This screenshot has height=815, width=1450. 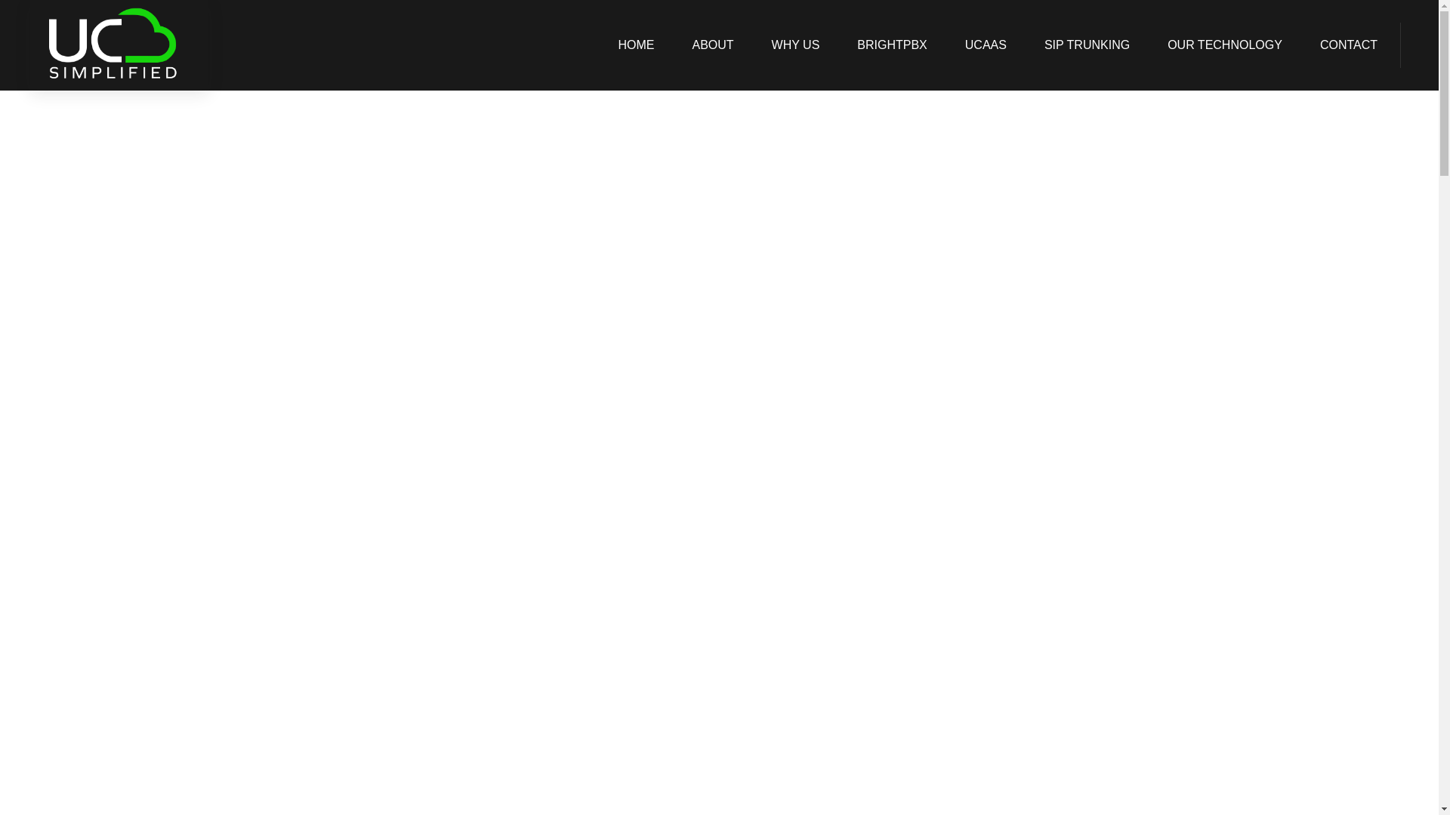 What do you see at coordinates (1349, 45) in the screenshot?
I see `CONTACT` at bounding box center [1349, 45].